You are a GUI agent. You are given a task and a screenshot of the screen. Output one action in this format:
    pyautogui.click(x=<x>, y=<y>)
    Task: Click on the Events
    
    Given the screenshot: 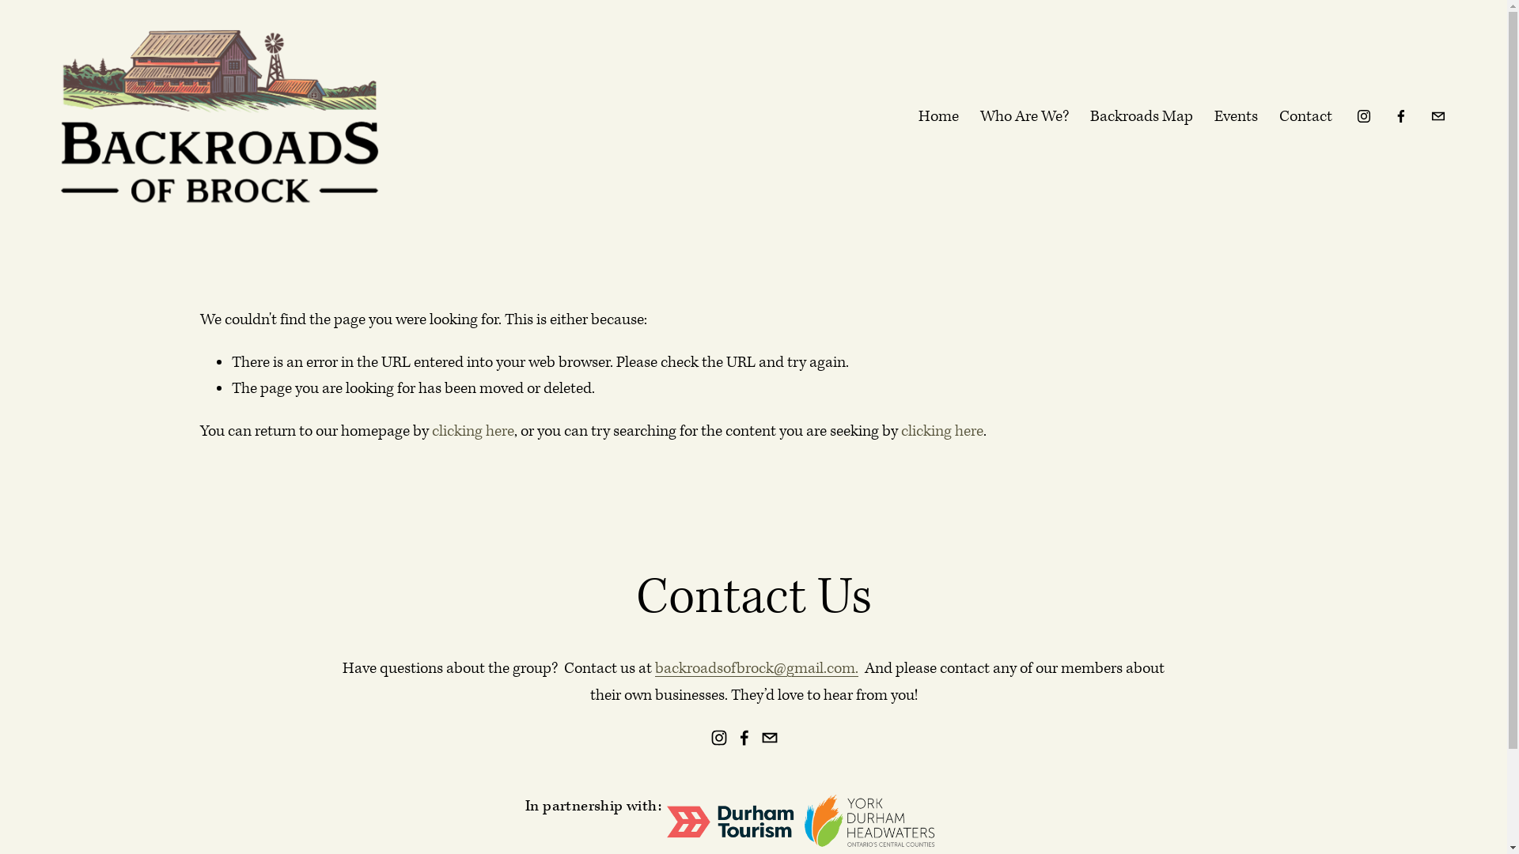 What is the action you would take?
    pyautogui.click(x=1236, y=117)
    